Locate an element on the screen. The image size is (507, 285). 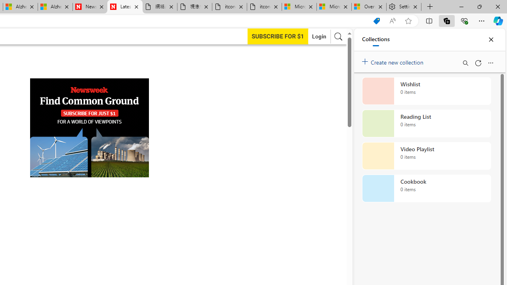
Newsweek - News, Analysis, Politics, Business, Technology is located at coordinates (90, 7).